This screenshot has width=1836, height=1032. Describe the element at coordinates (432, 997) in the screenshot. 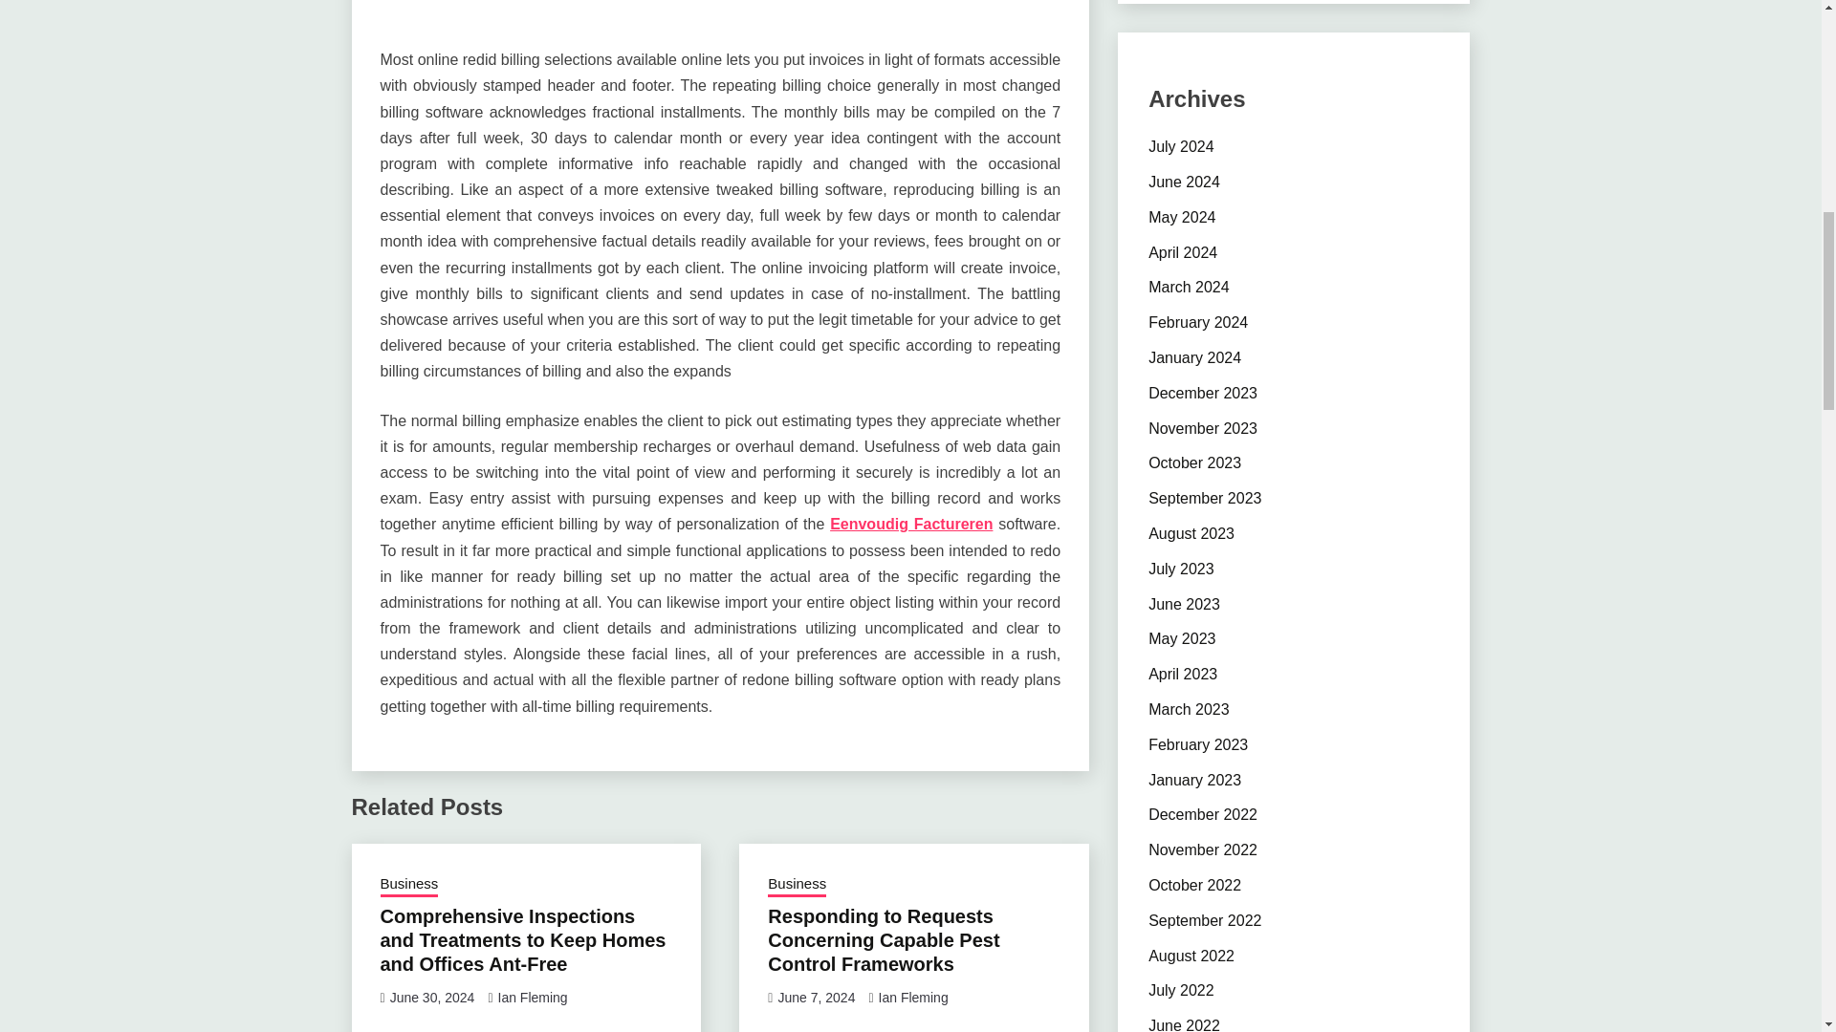

I see `June 30, 2024` at that location.